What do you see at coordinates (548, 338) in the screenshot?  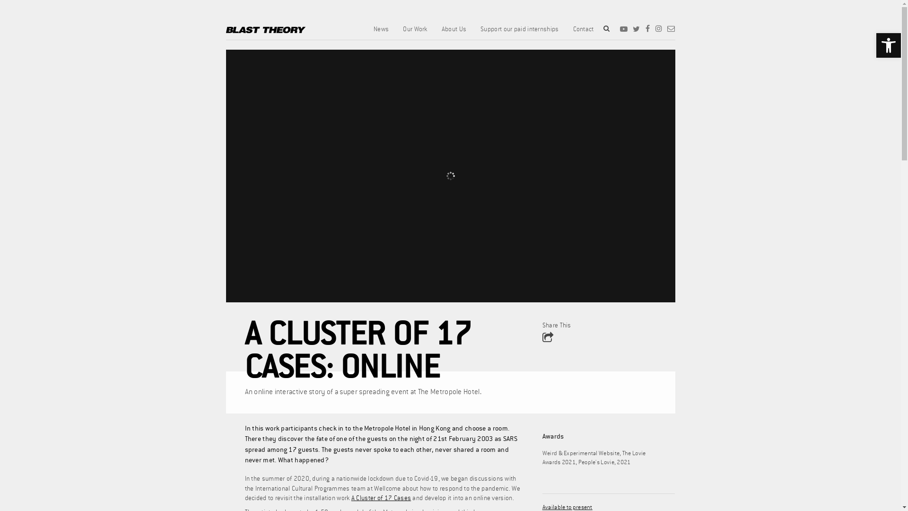 I see `Share` at bounding box center [548, 338].